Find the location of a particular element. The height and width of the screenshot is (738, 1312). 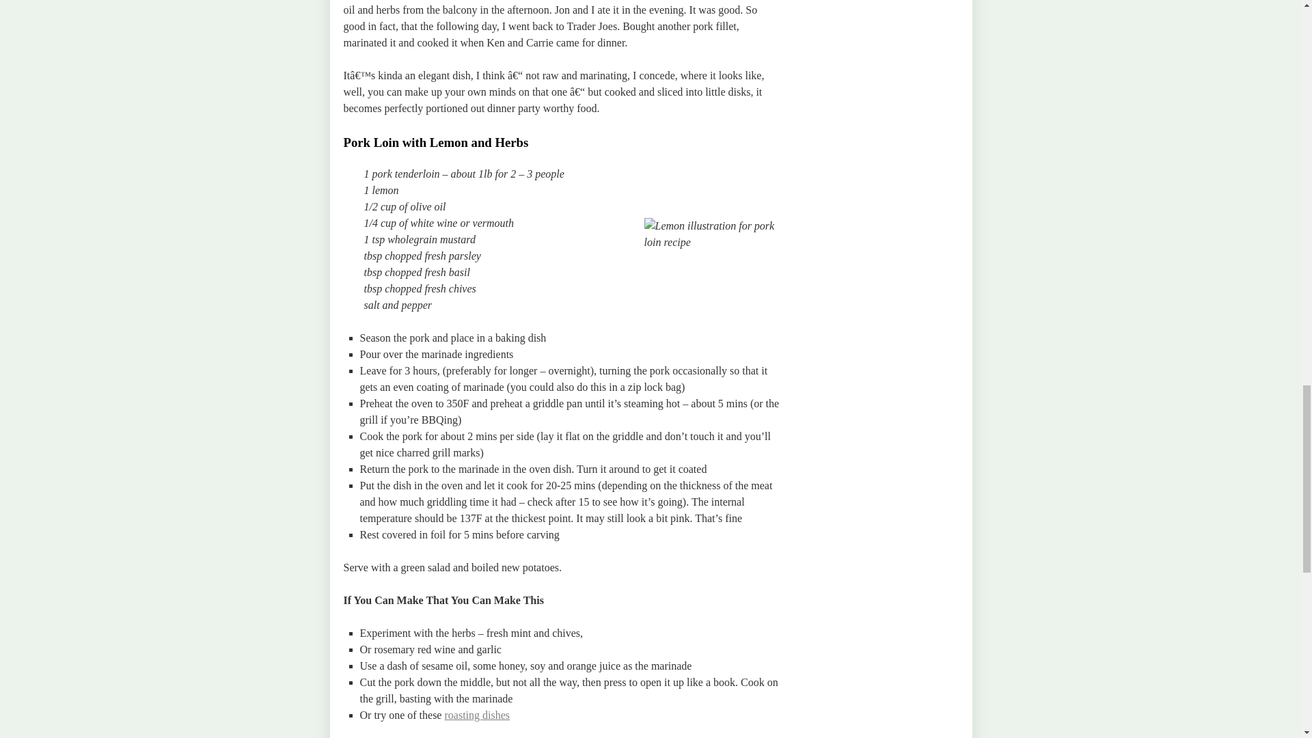

roasting dishes is located at coordinates (477, 715).